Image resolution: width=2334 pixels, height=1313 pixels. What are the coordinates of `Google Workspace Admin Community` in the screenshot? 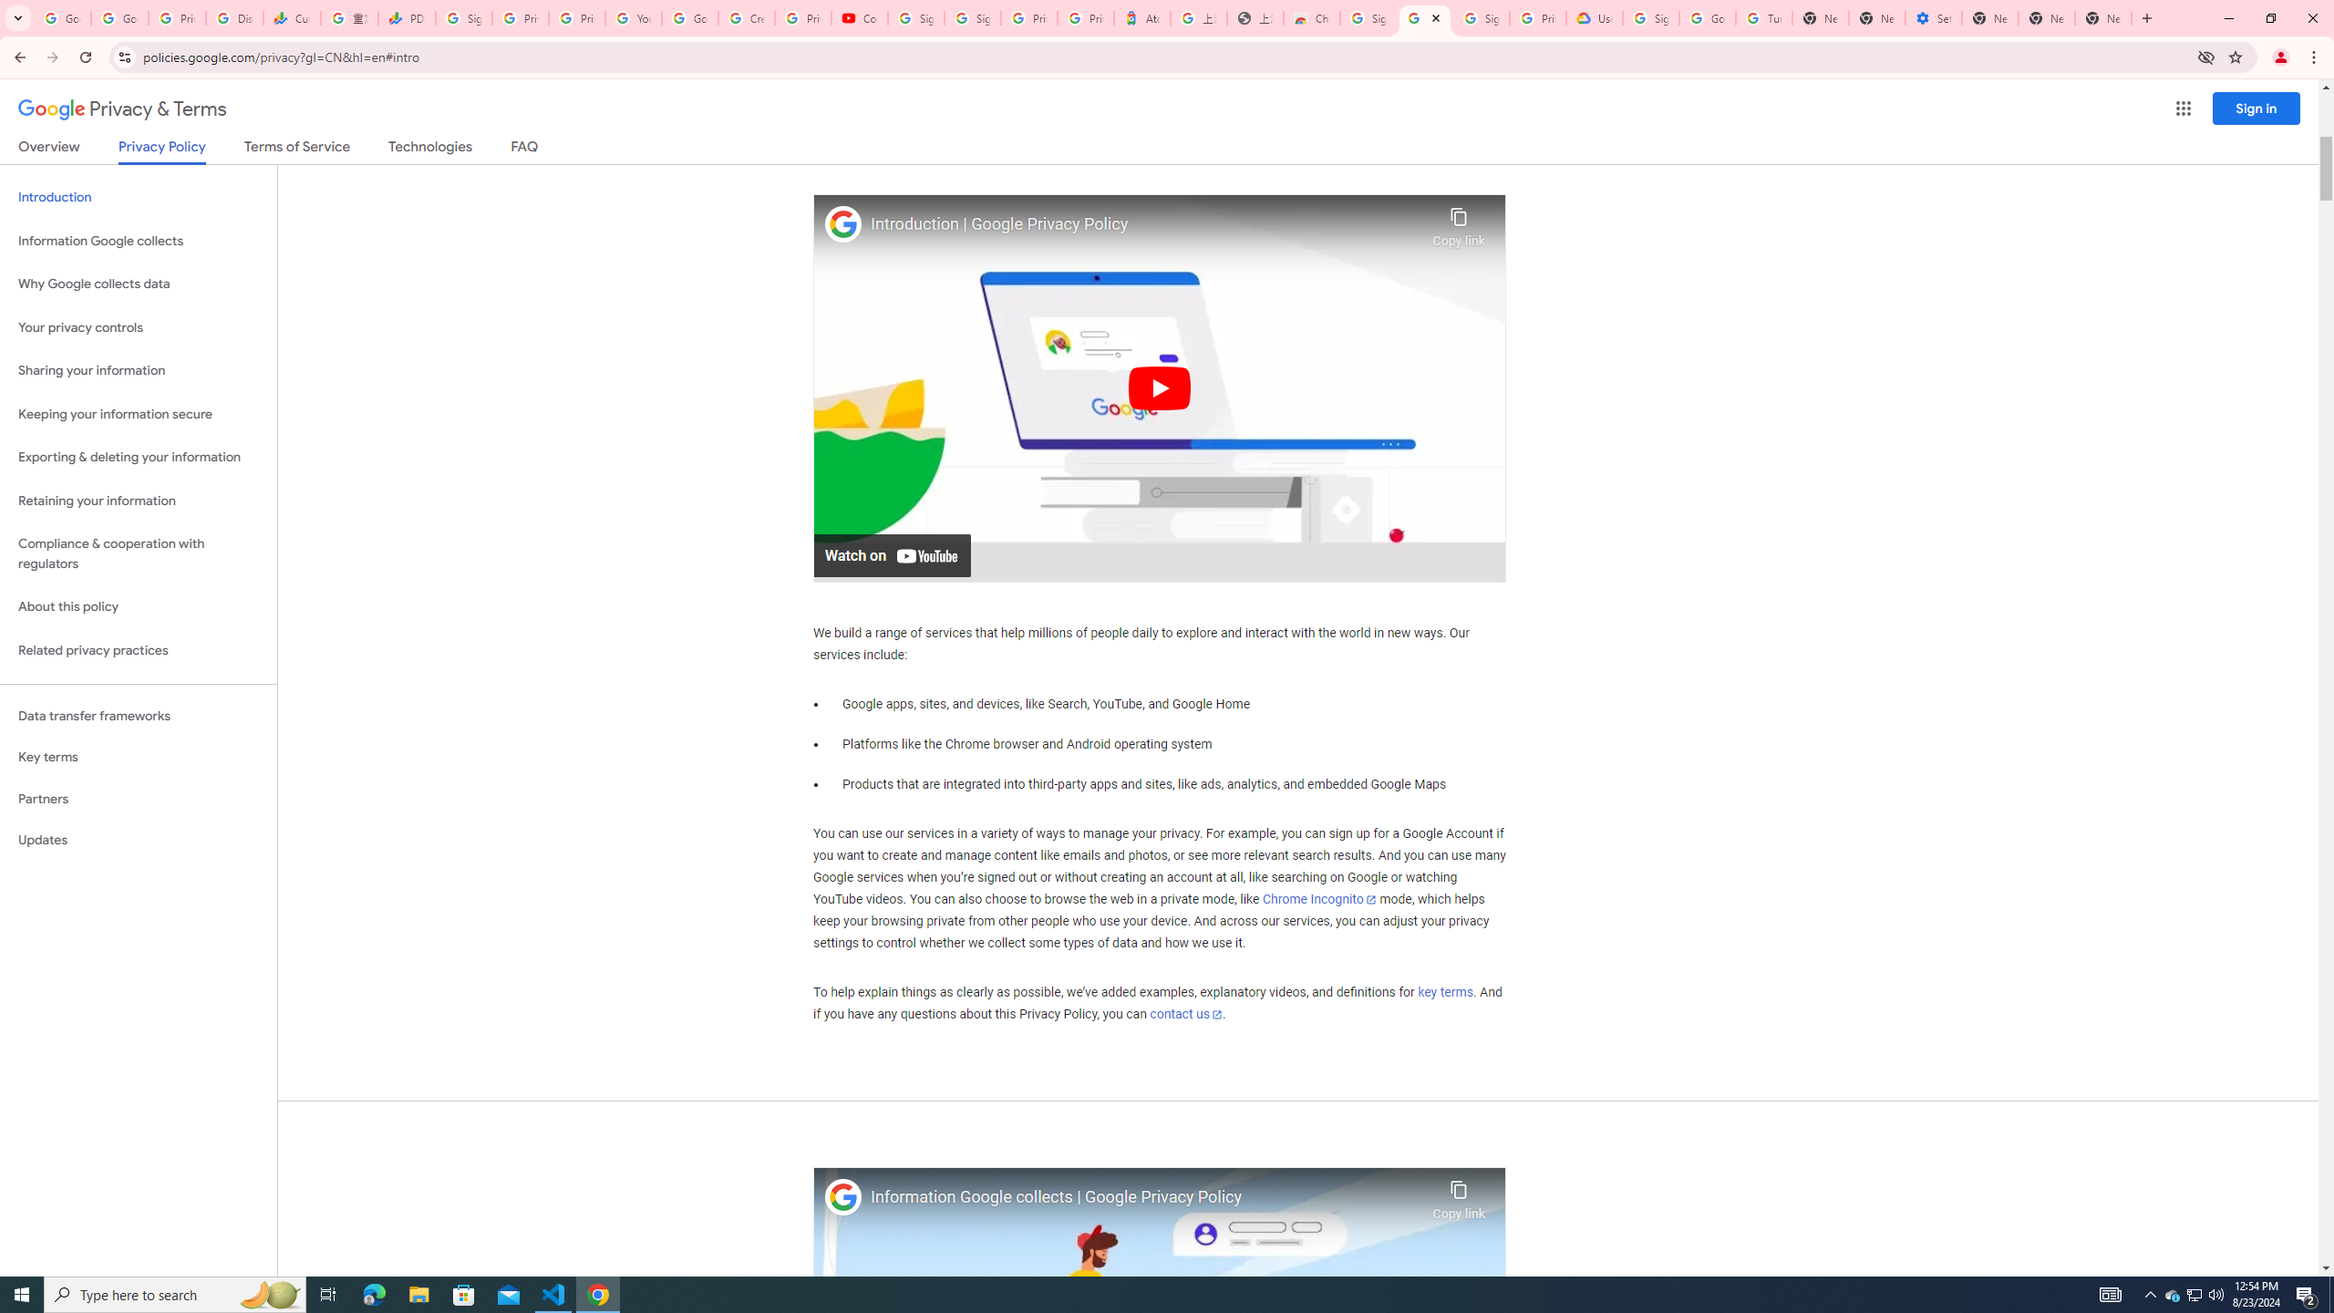 It's located at (63, 18).